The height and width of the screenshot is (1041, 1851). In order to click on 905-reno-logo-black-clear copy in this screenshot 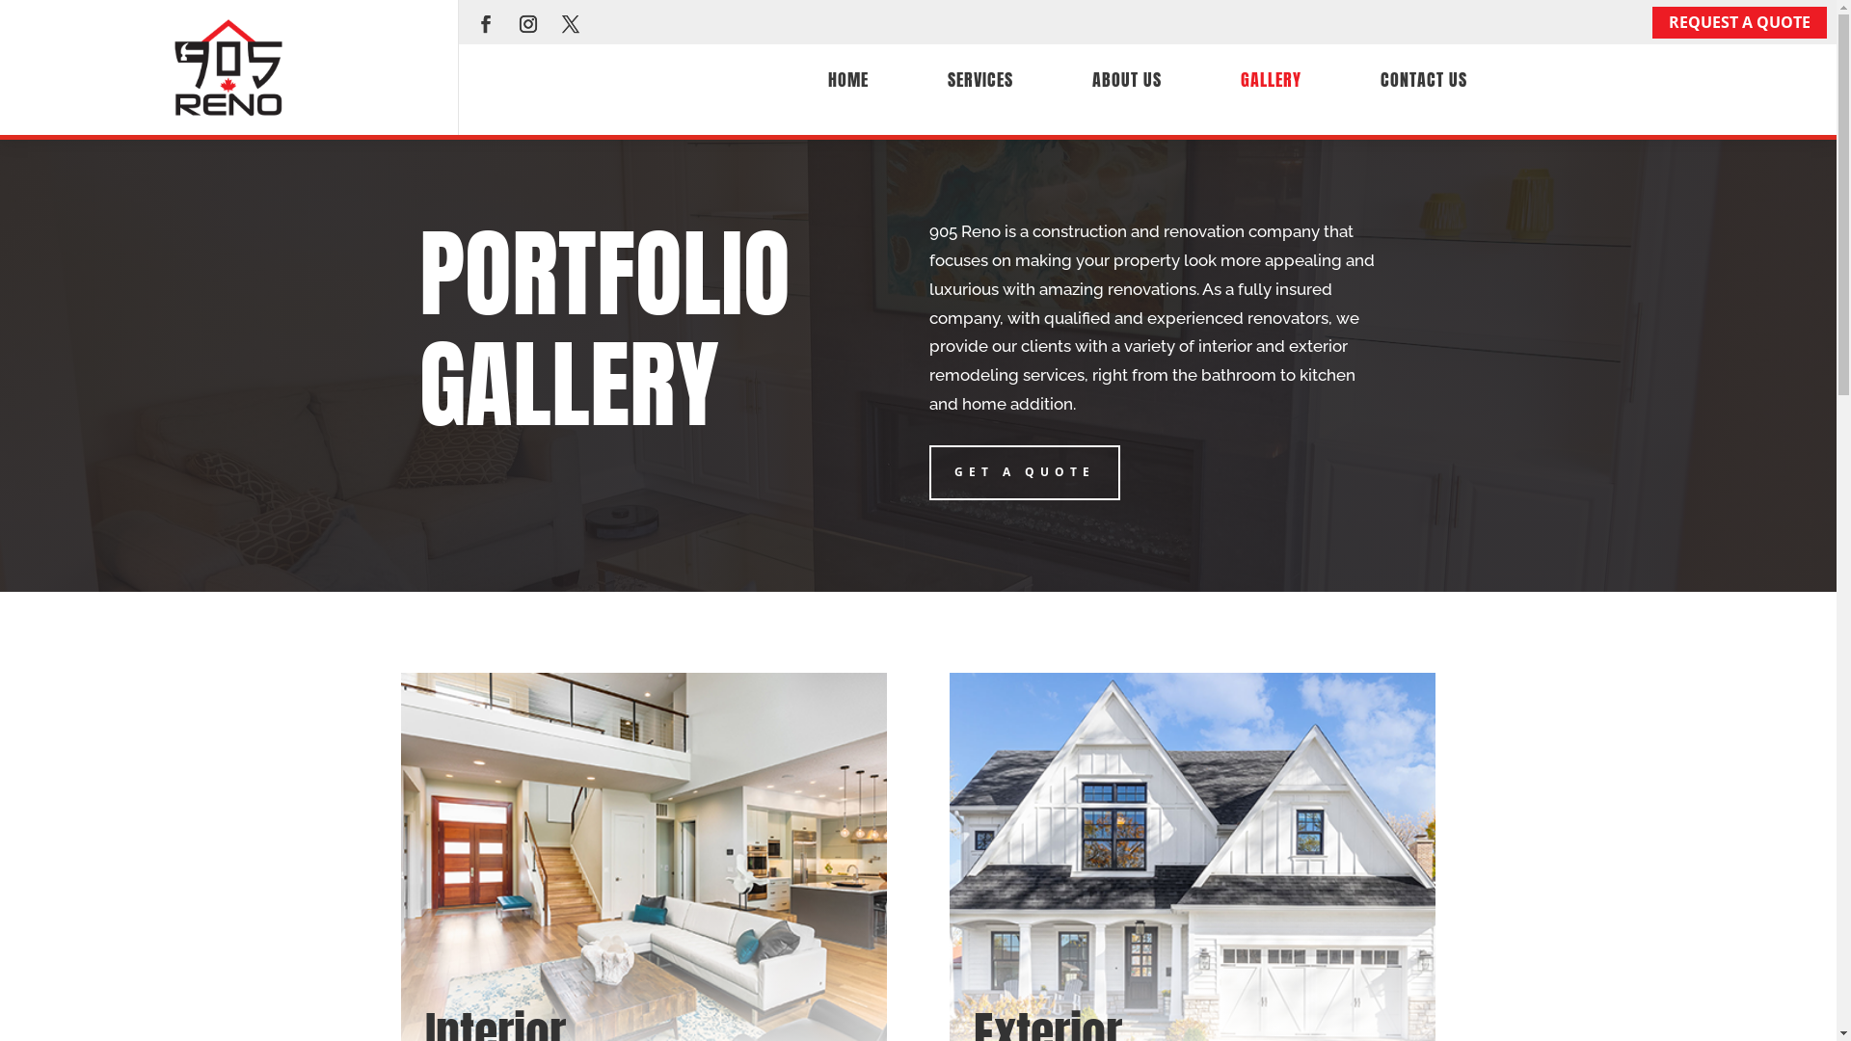, I will do `click(229, 67)`.